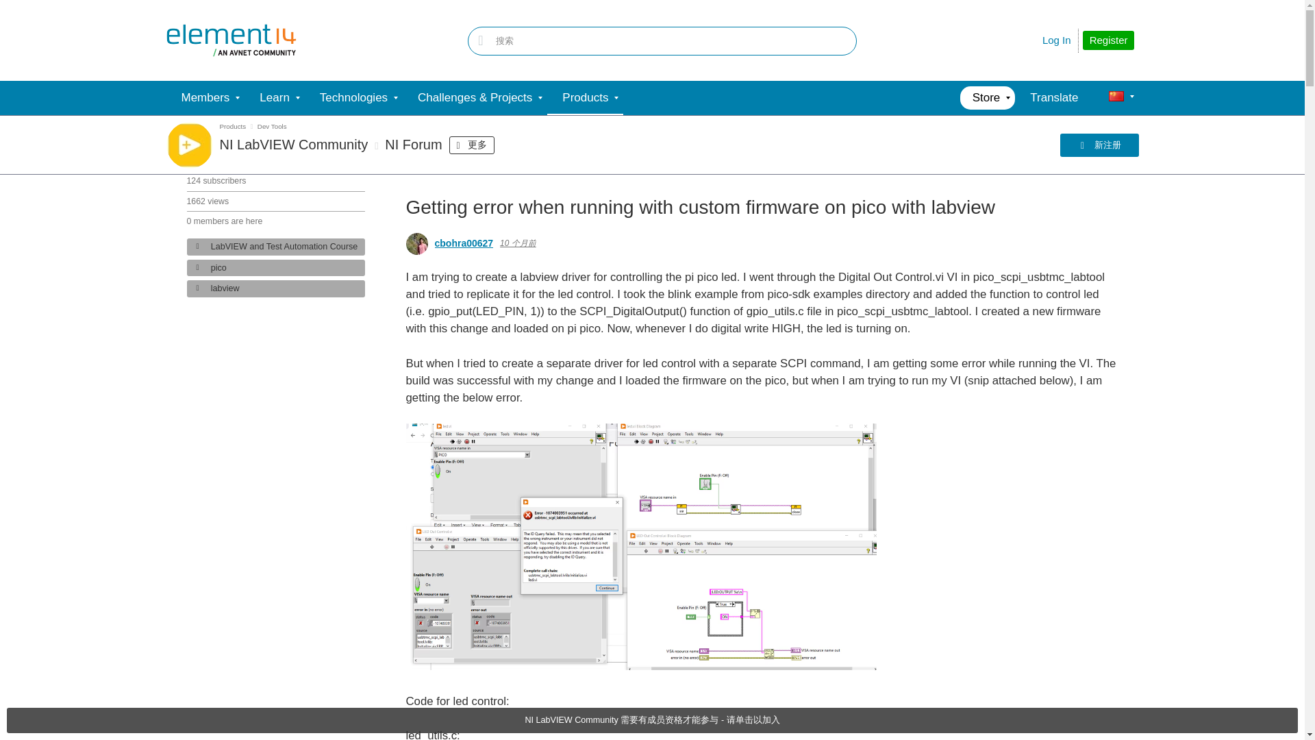 The height and width of the screenshot is (740, 1315). I want to click on Technologies, so click(353, 97).